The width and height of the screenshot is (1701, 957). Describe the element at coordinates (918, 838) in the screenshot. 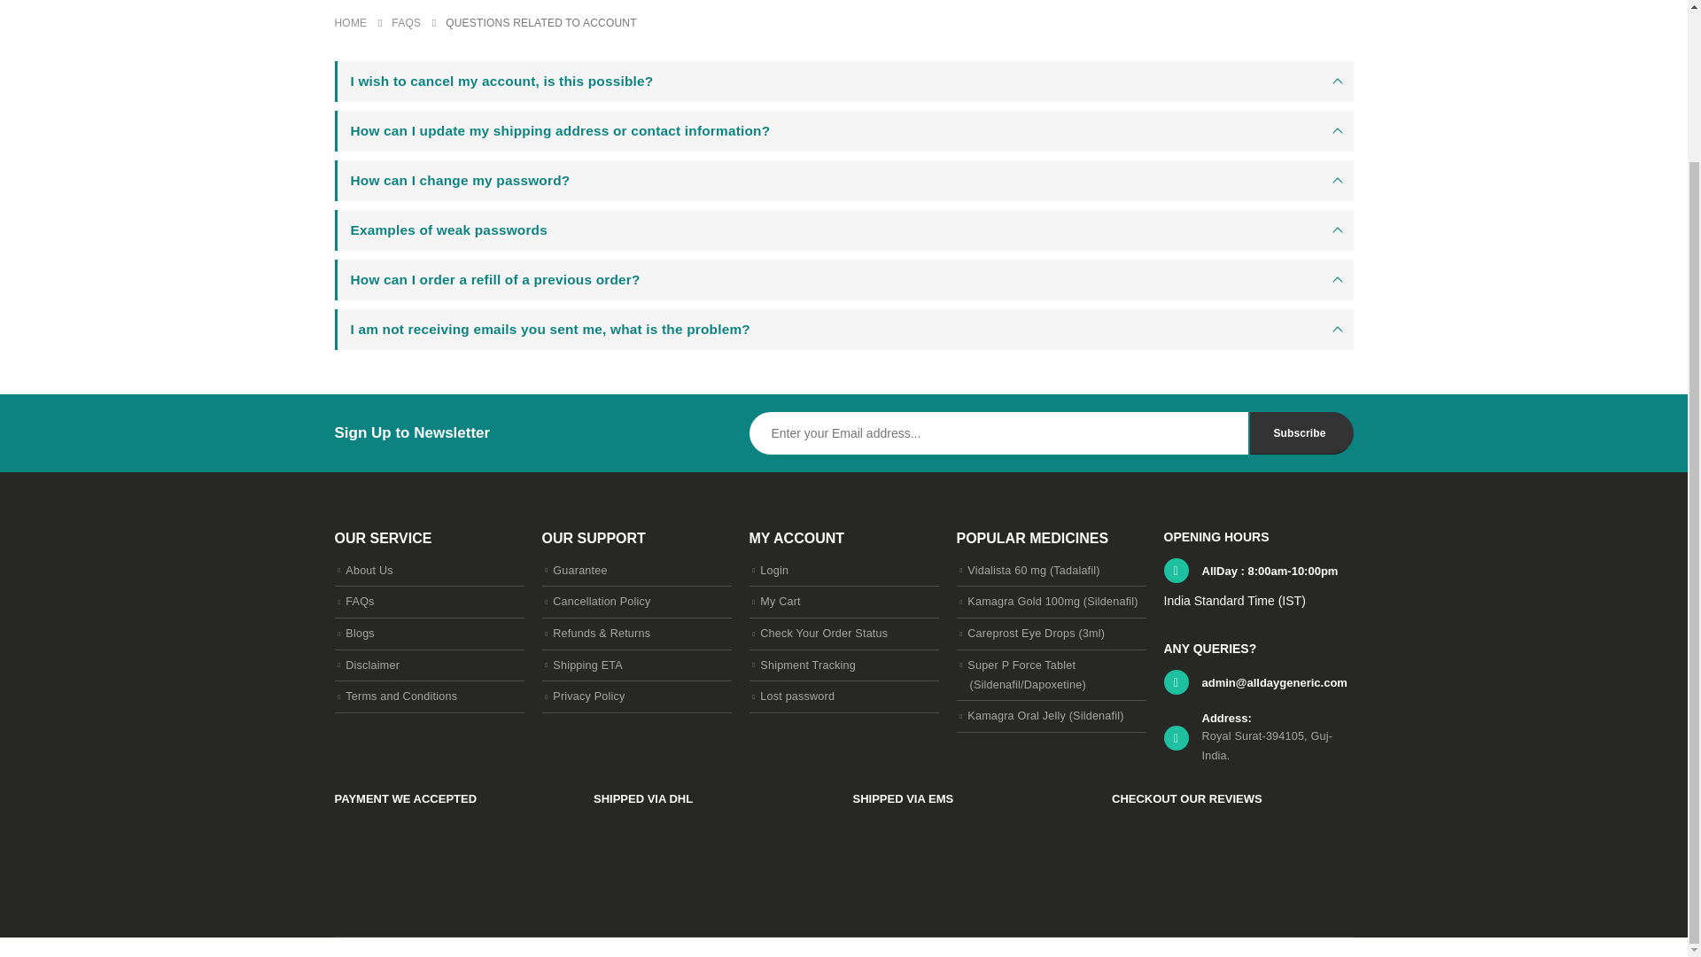

I see `EMS` at that location.